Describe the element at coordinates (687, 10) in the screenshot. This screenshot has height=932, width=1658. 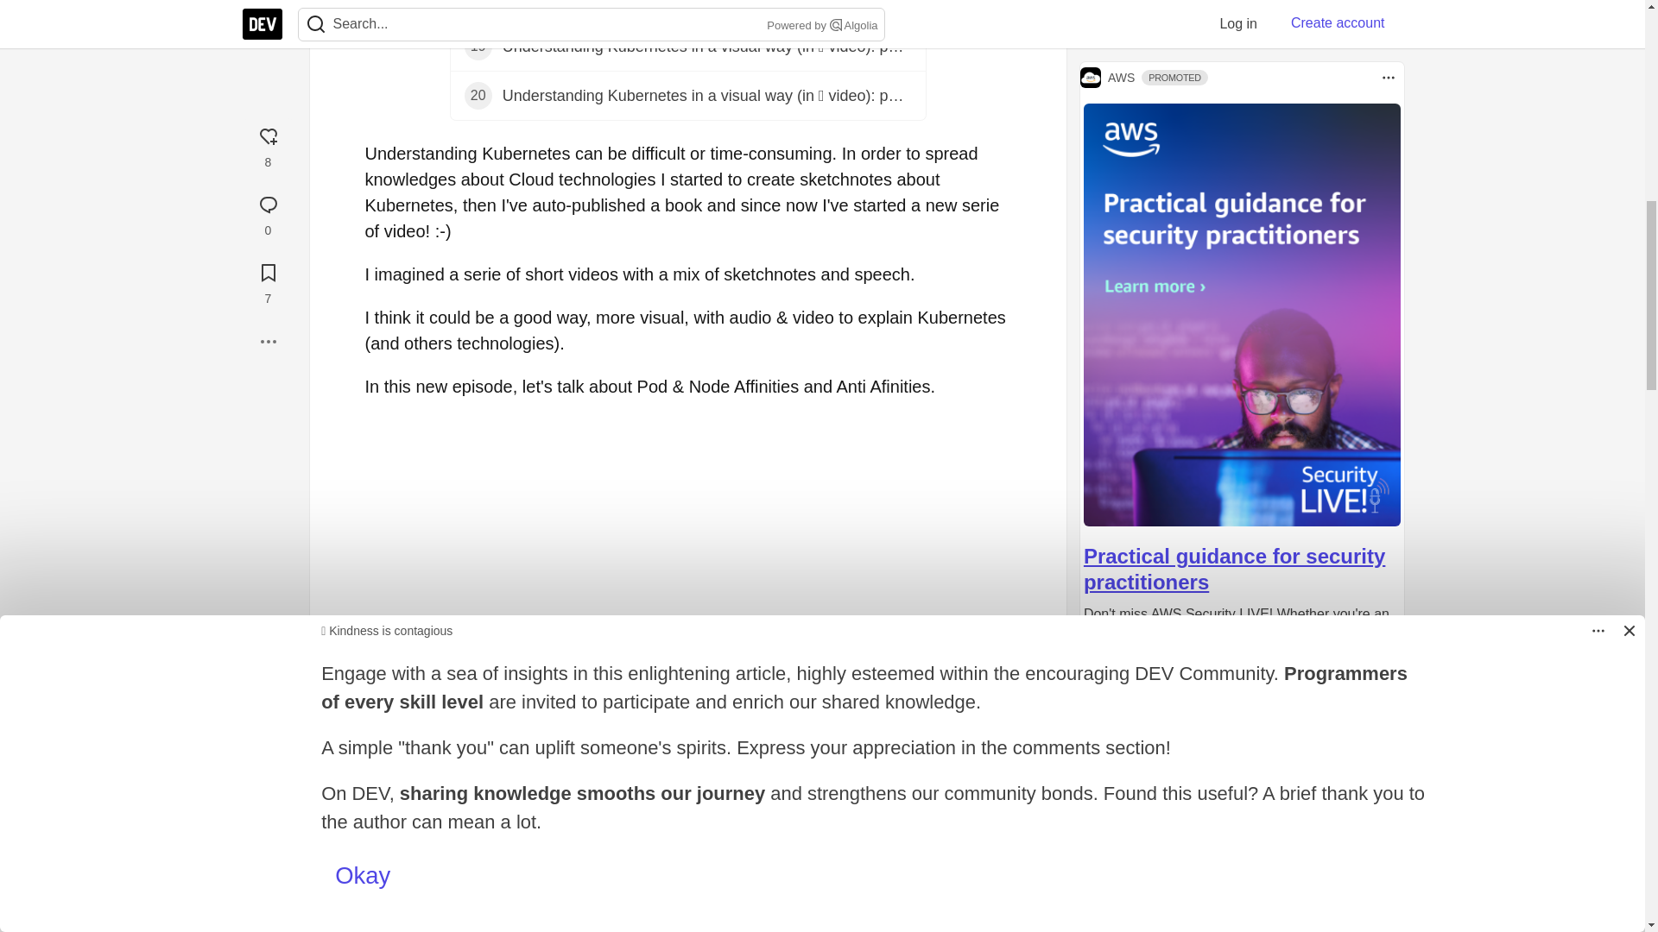
I see `View more` at that location.